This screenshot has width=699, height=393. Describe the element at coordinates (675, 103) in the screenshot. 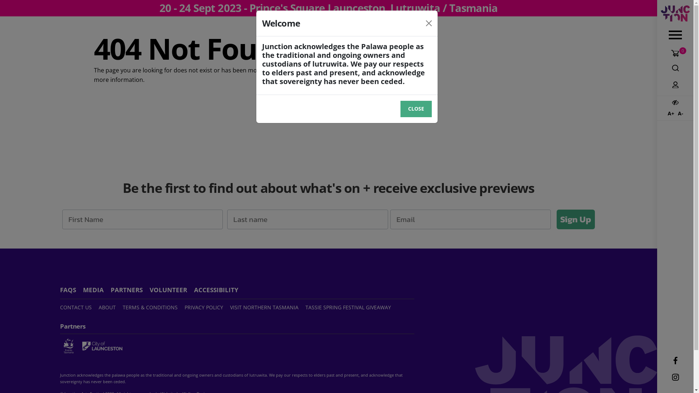

I see `High Contrast` at that location.